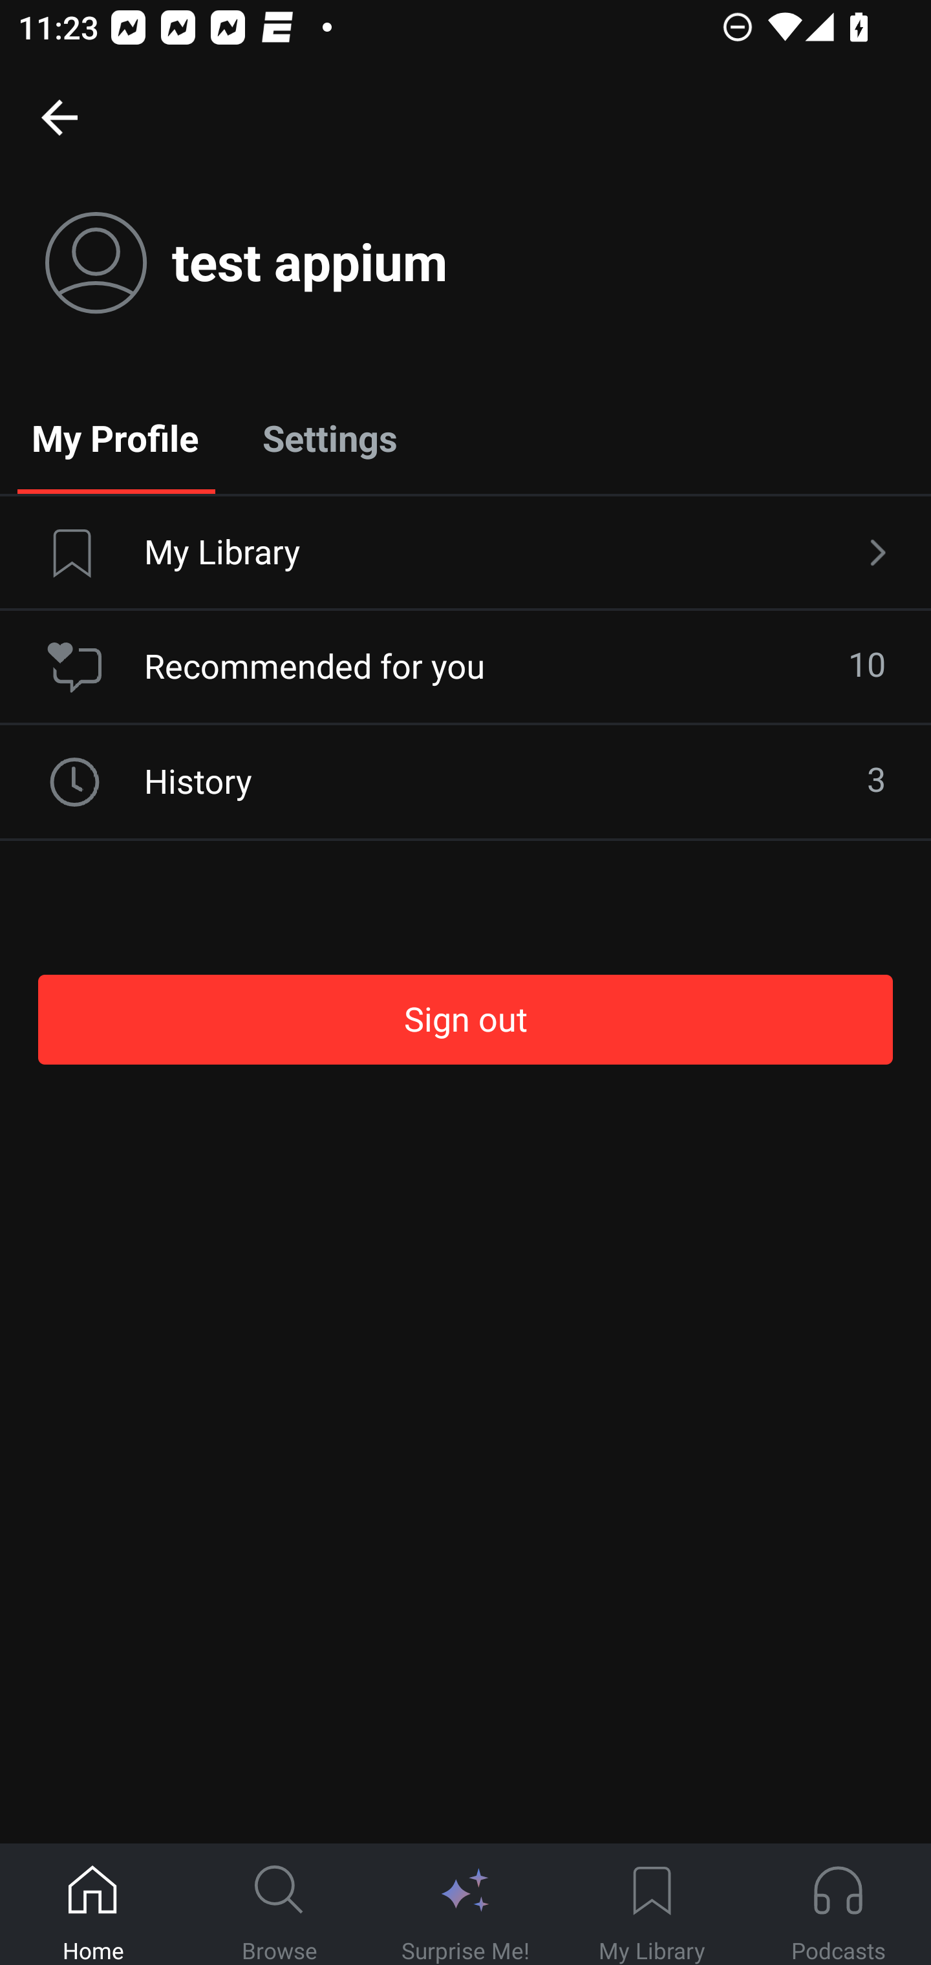  Describe the element at coordinates (465, 782) in the screenshot. I see `History 3` at that location.